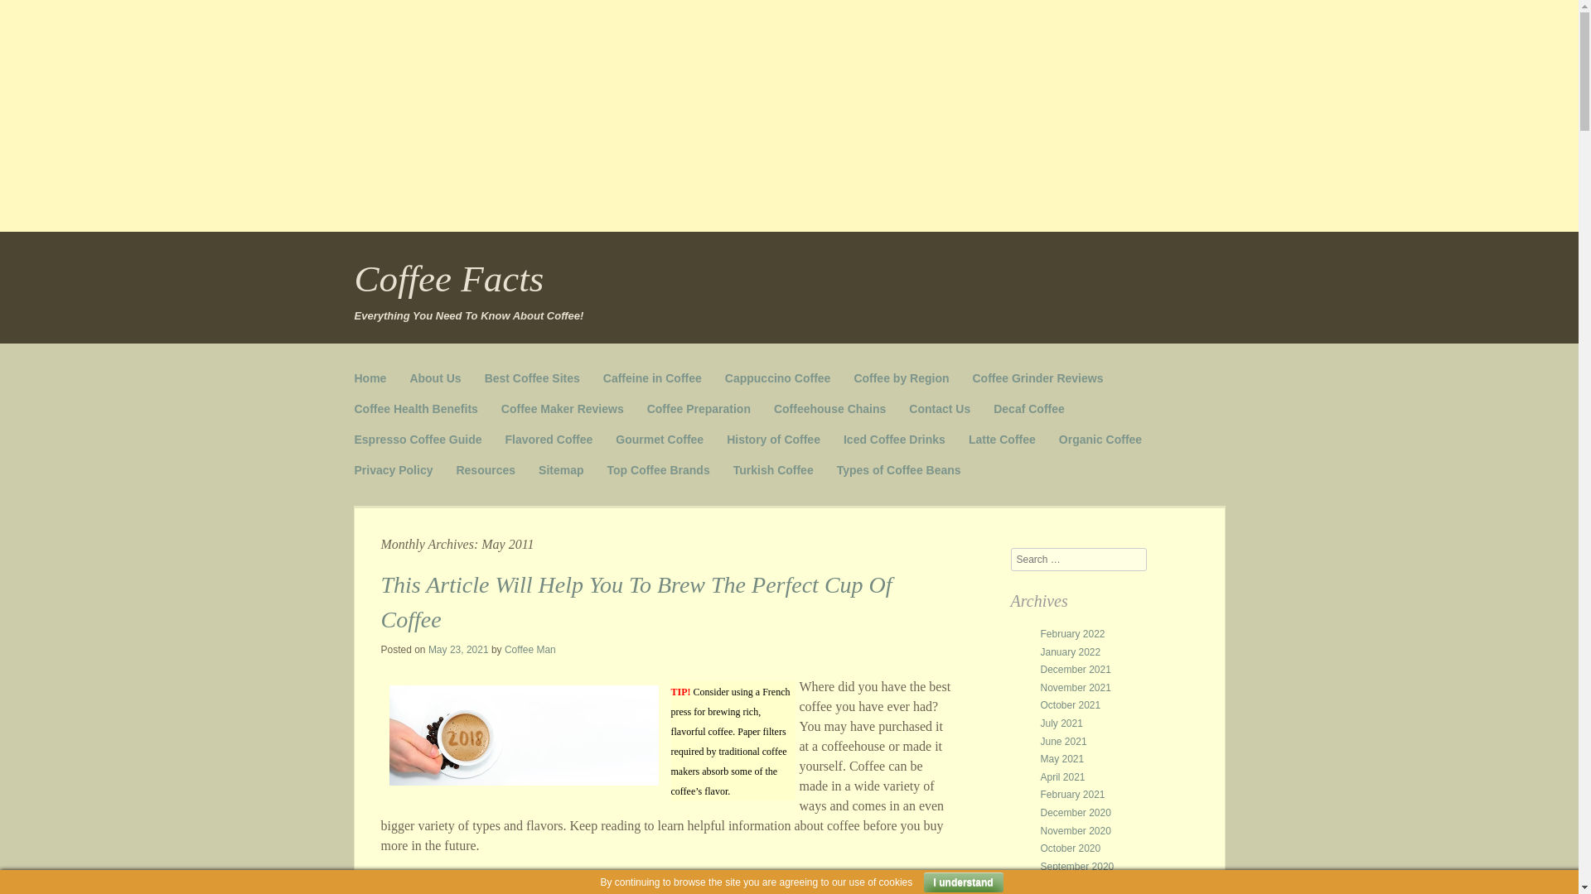  Describe the element at coordinates (457, 649) in the screenshot. I see `5:38 pm` at that location.